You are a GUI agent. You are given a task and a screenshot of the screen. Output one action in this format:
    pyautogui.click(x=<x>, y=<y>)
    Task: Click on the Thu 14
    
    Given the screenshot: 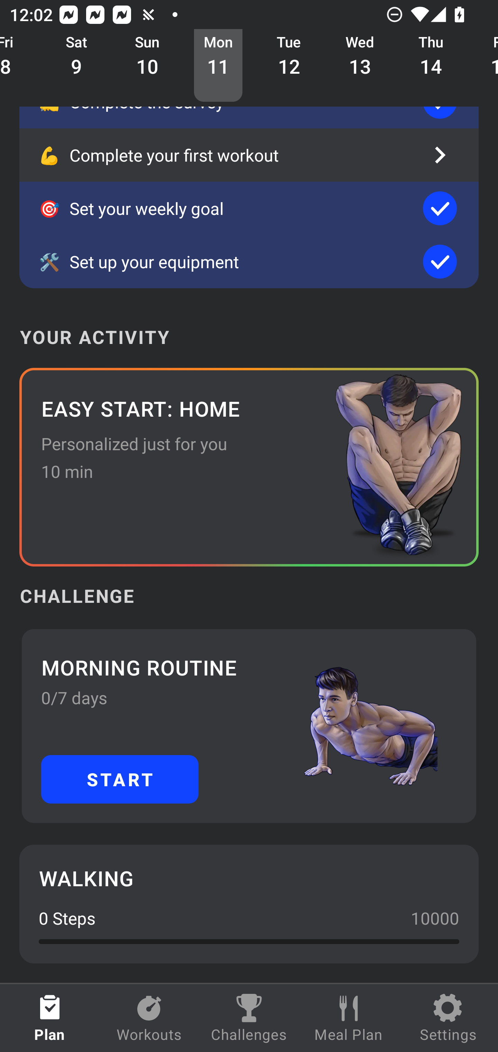 What is the action you would take?
    pyautogui.click(x=431, y=66)
    